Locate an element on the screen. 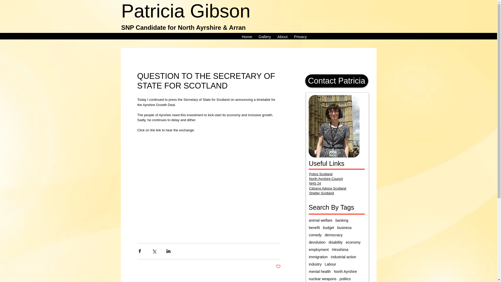 This screenshot has height=282, width=501. economy is located at coordinates (353, 242).